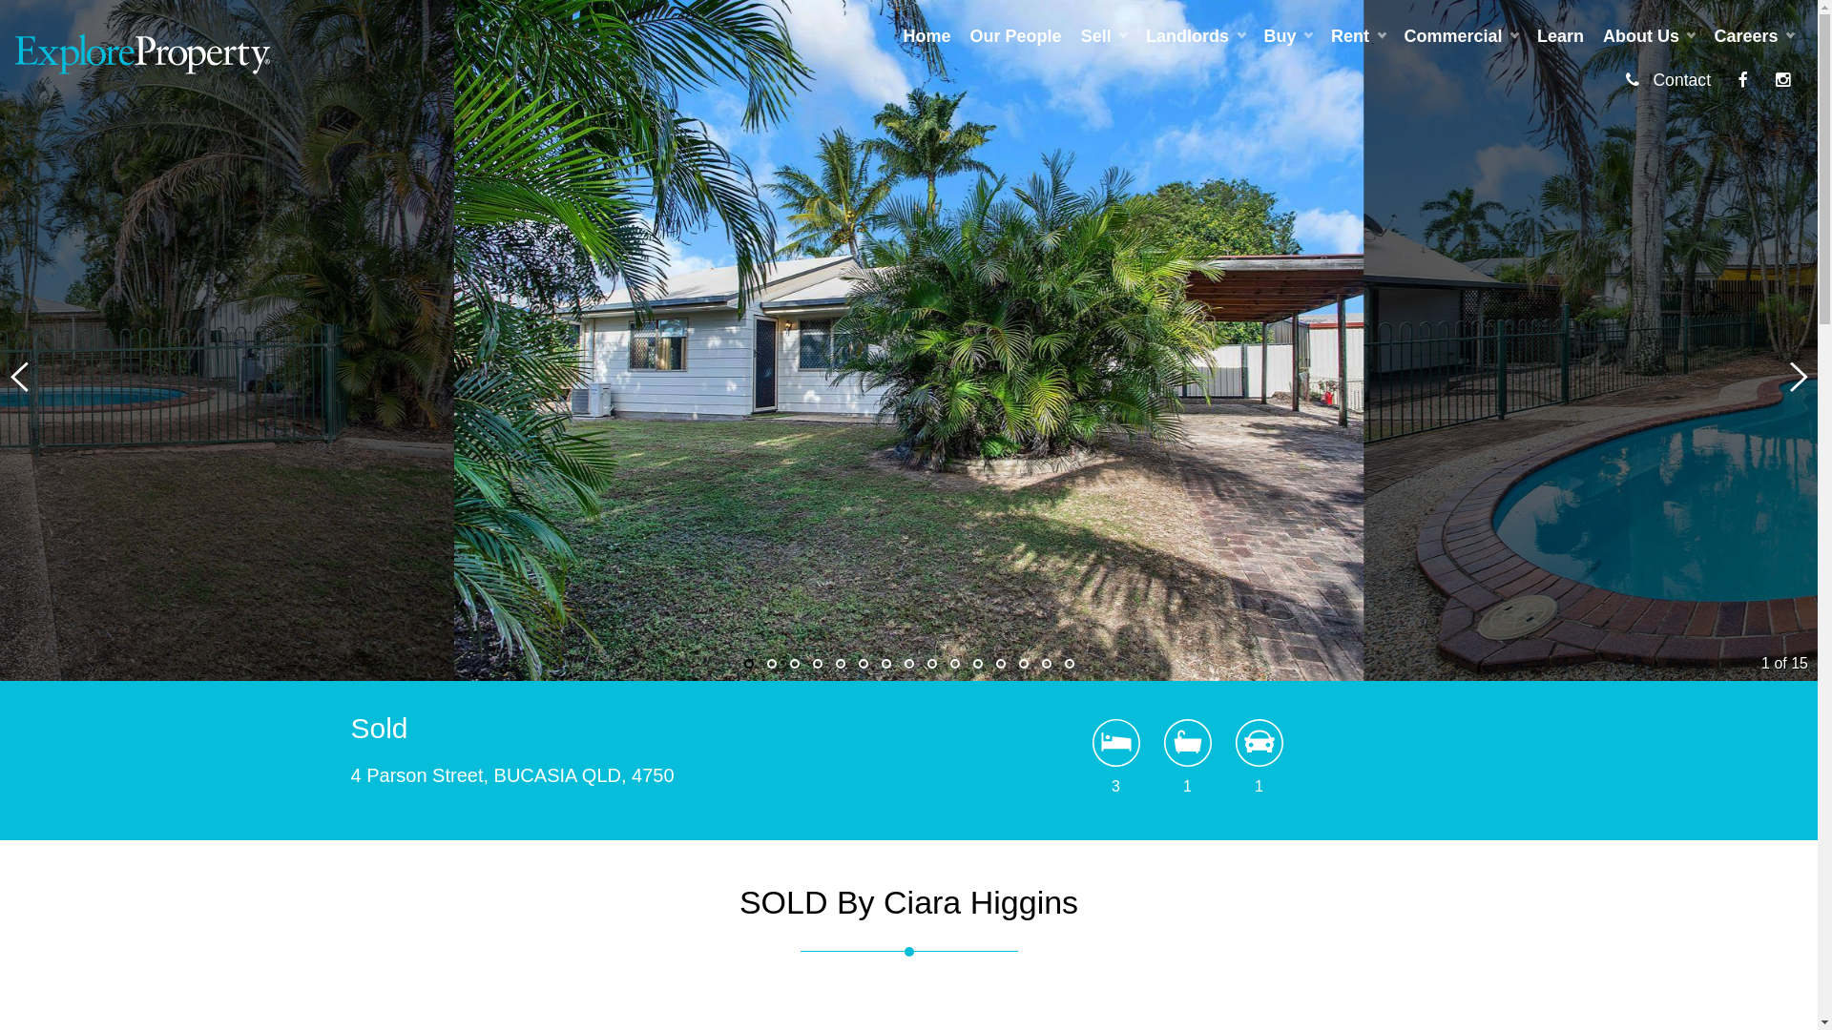  Describe the element at coordinates (1754, 36) in the screenshot. I see `Careers` at that location.